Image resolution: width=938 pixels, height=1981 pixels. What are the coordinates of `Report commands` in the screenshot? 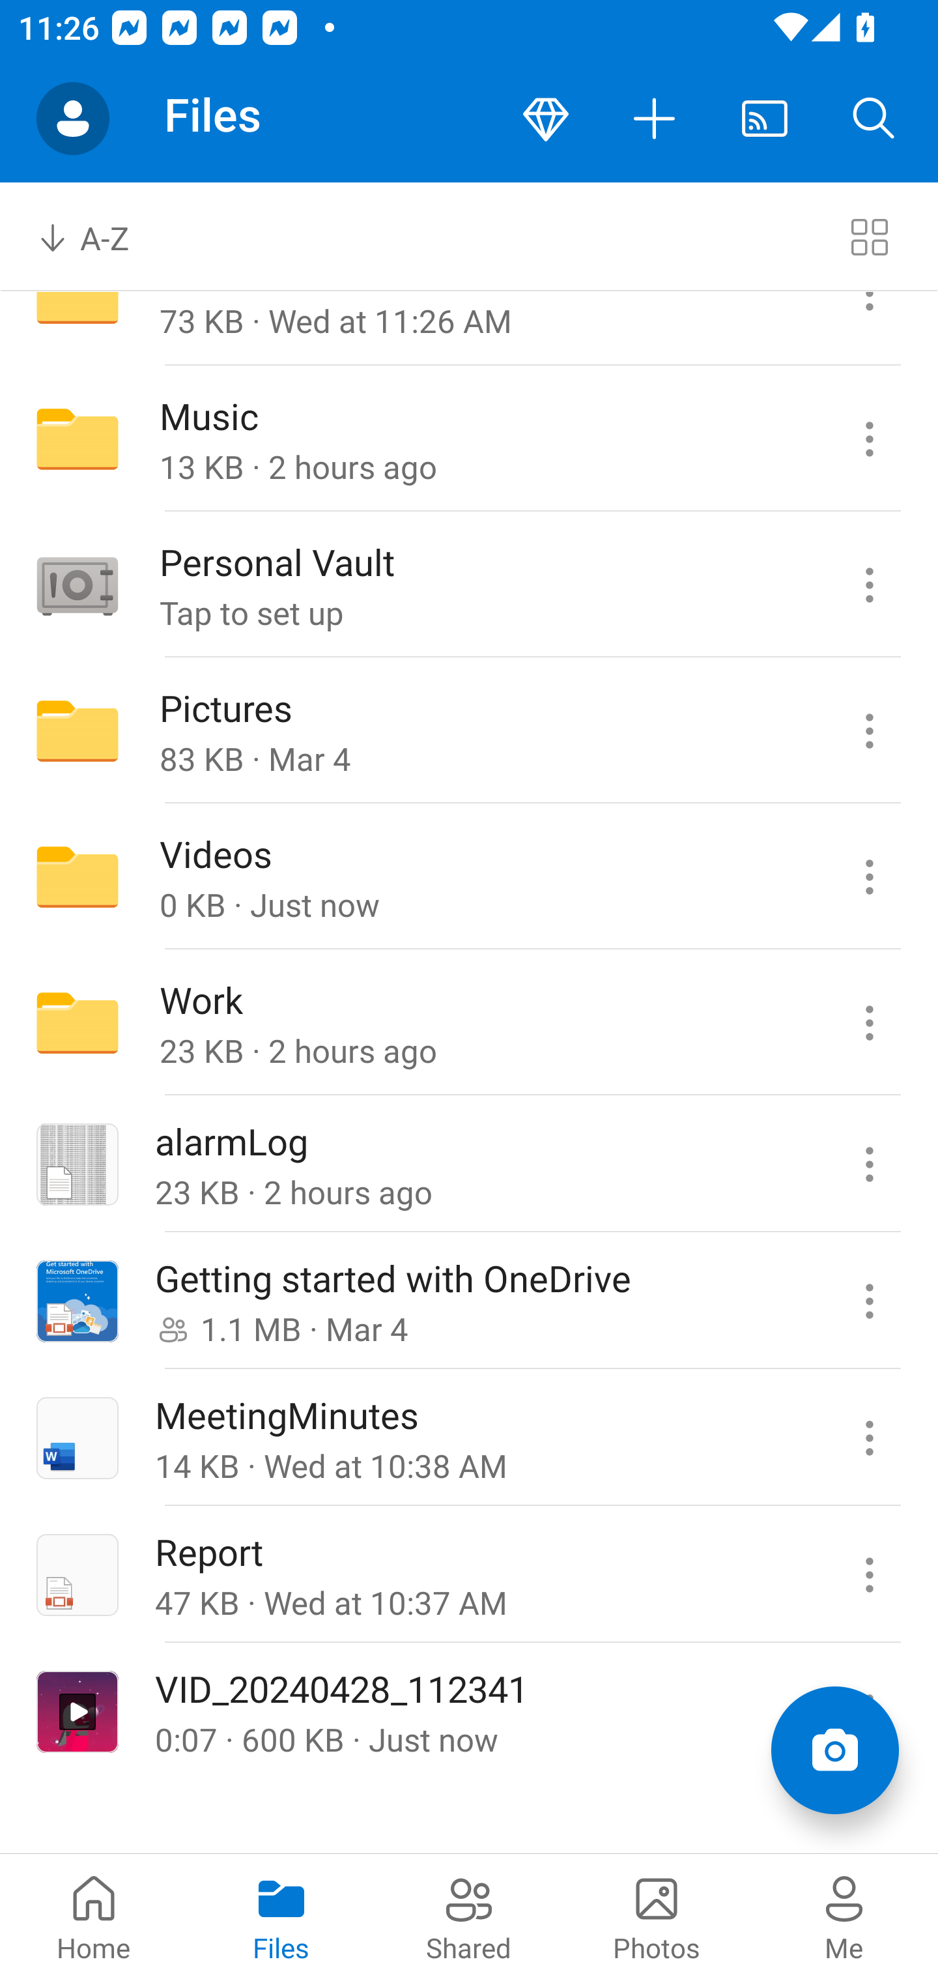 It's located at (869, 1576).